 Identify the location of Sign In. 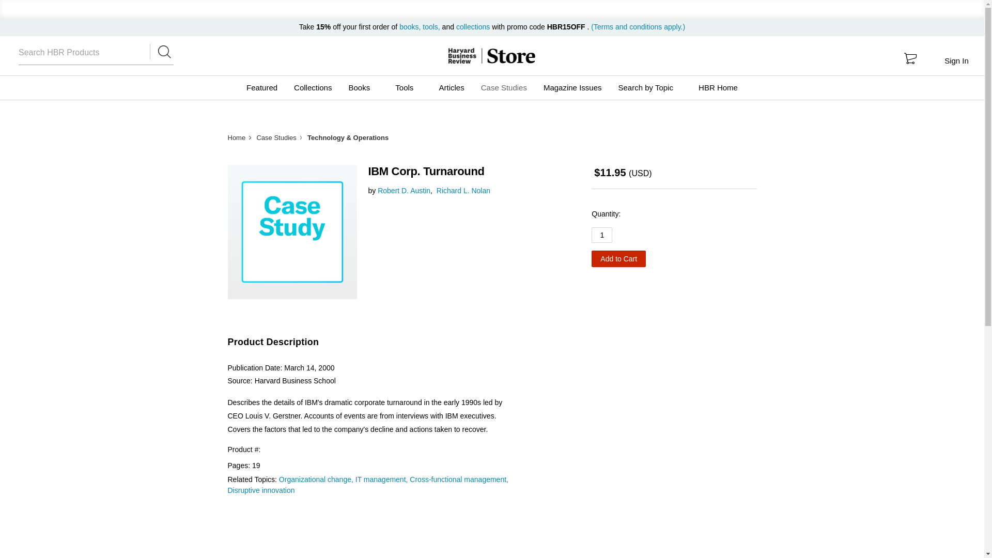
(956, 60).